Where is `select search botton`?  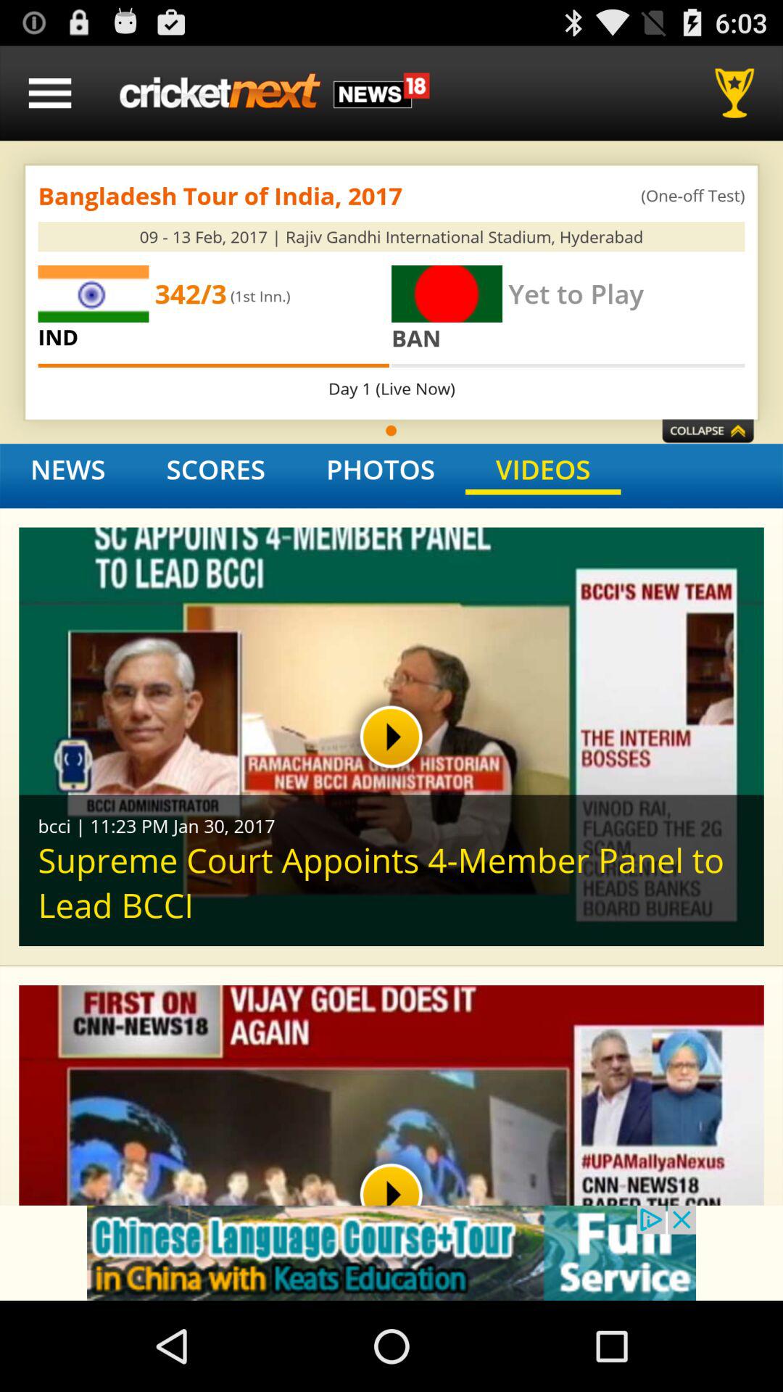
select search botton is located at coordinates (739, 93).